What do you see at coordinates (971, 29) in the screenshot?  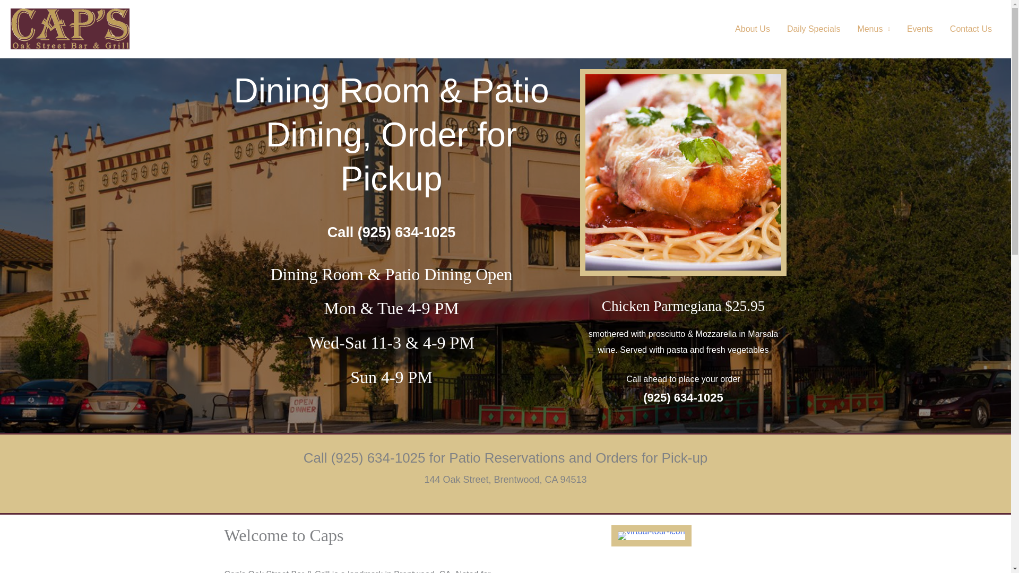 I see `Contact Us` at bounding box center [971, 29].